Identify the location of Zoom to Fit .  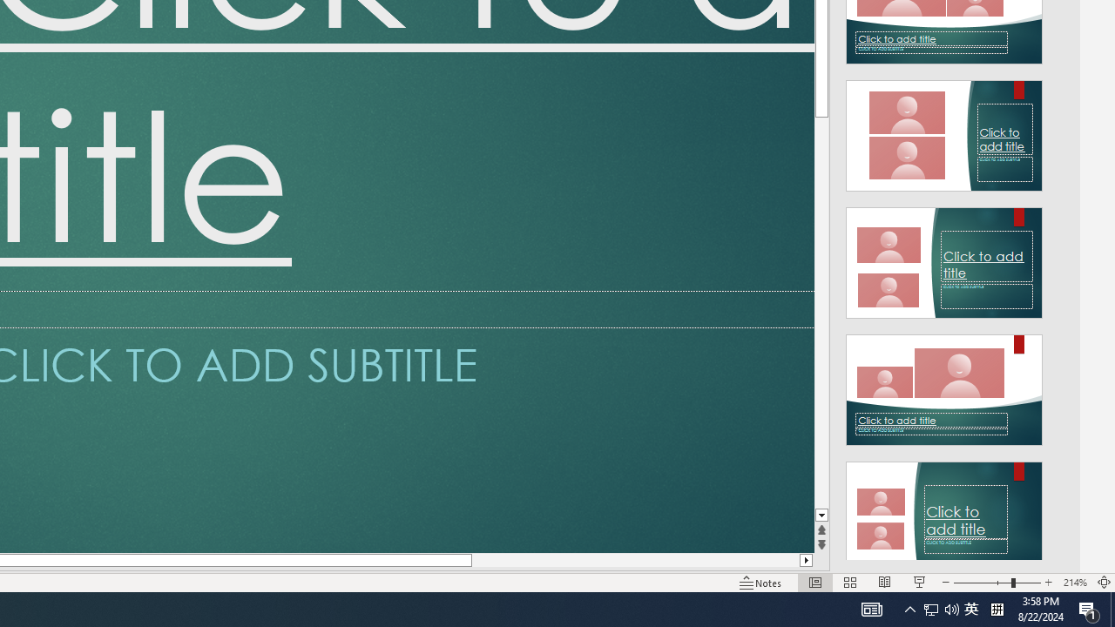
(1105, 582).